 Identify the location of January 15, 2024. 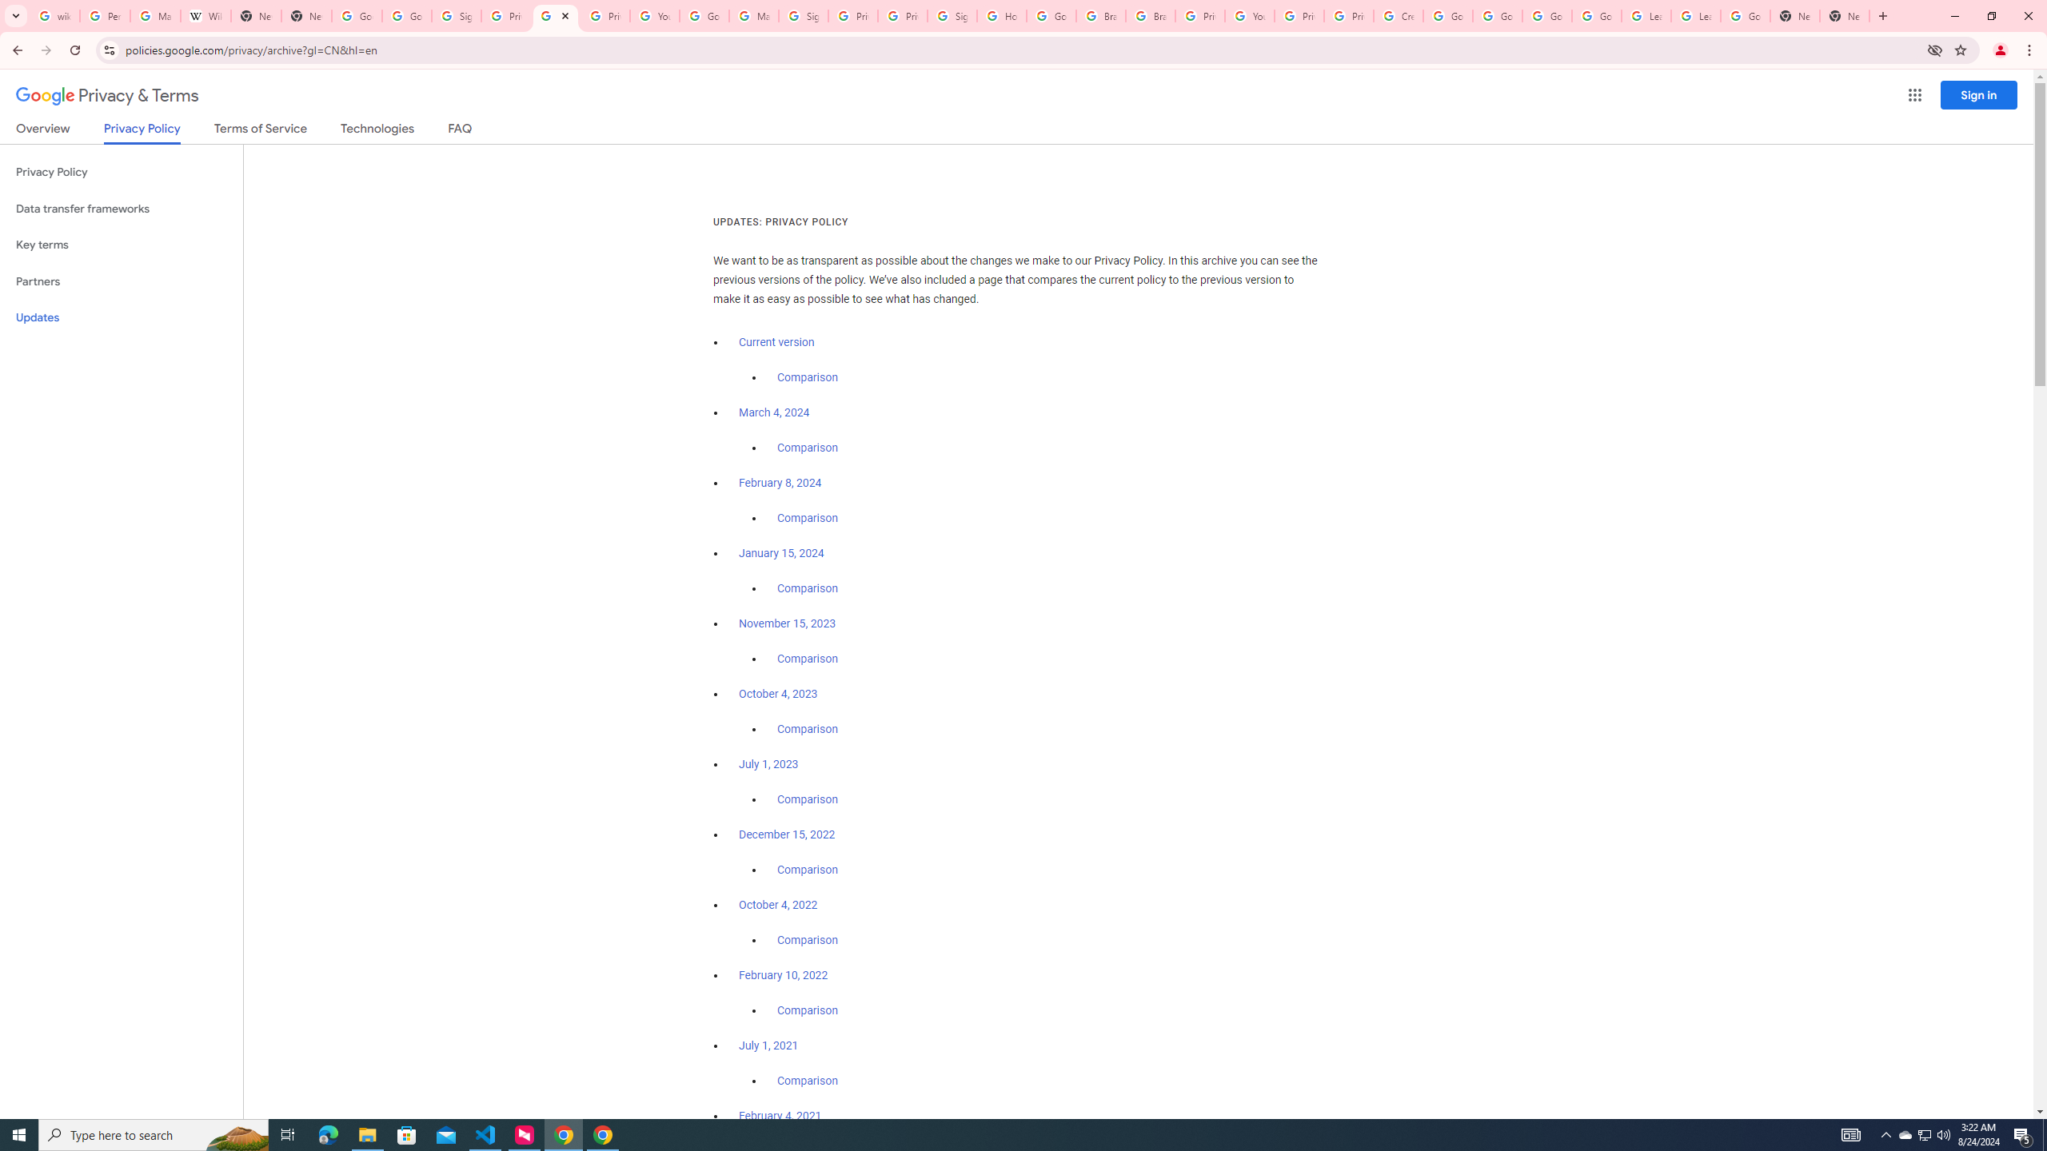
(782, 554).